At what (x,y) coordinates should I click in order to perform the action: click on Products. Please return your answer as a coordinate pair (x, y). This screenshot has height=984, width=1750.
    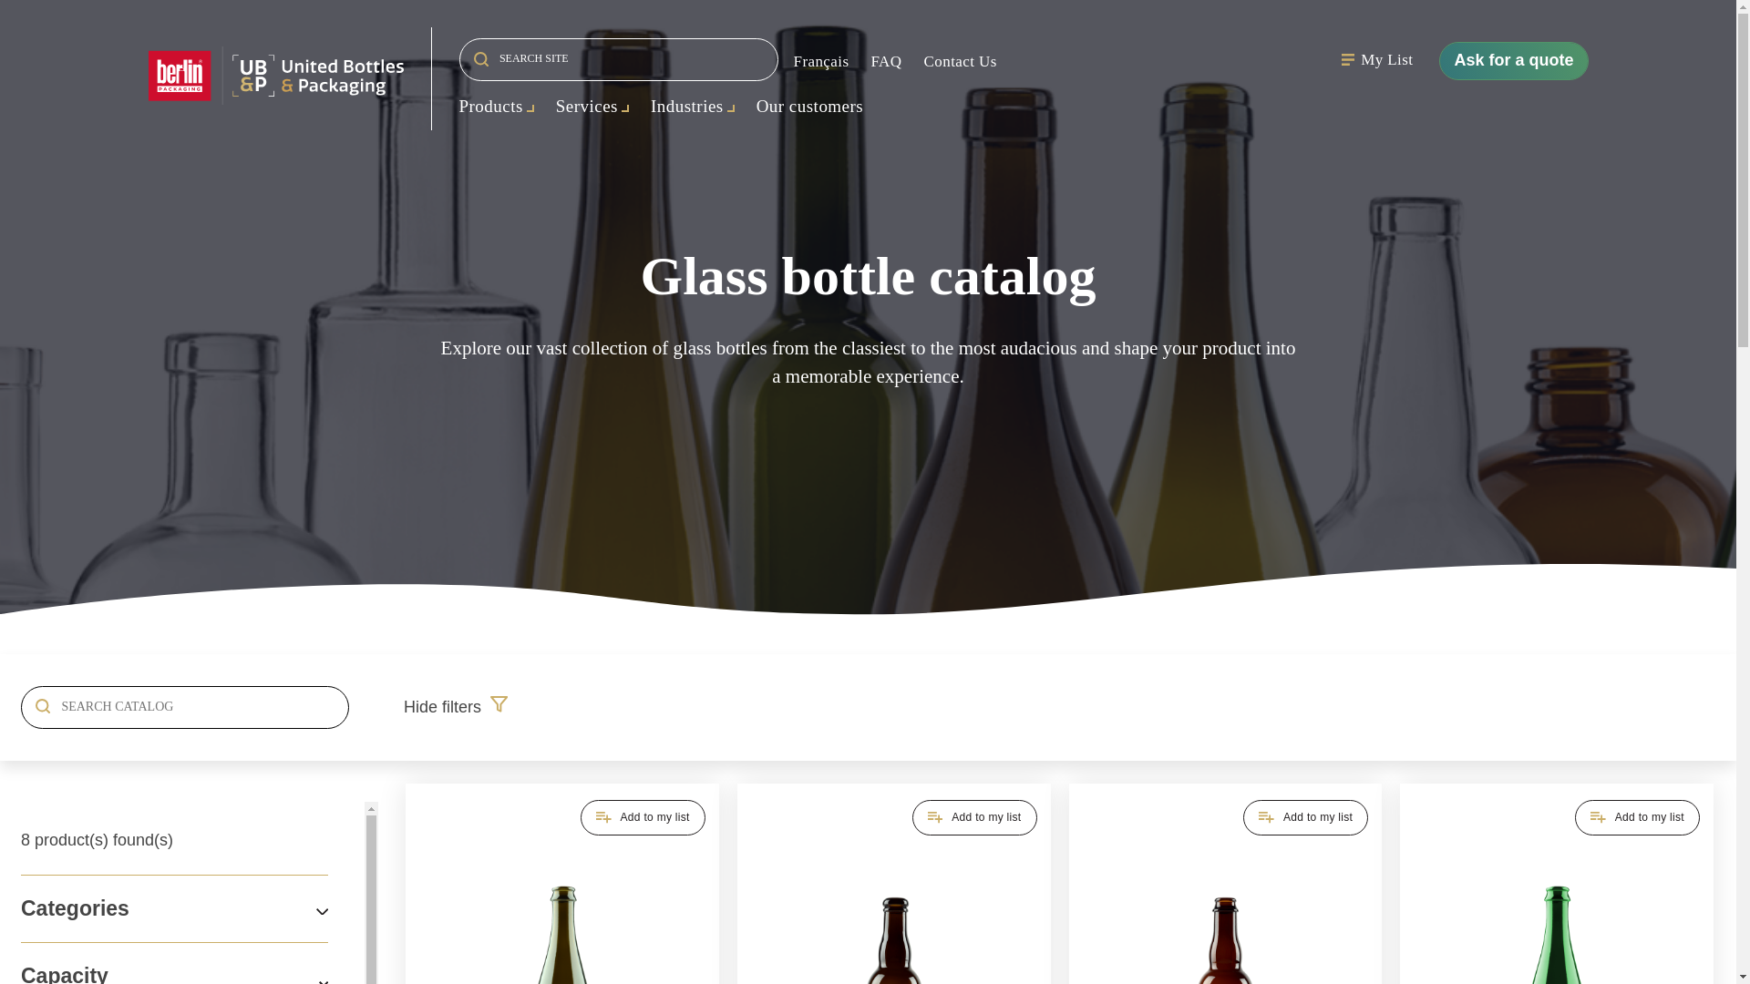
    Looking at the image, I should click on (496, 106).